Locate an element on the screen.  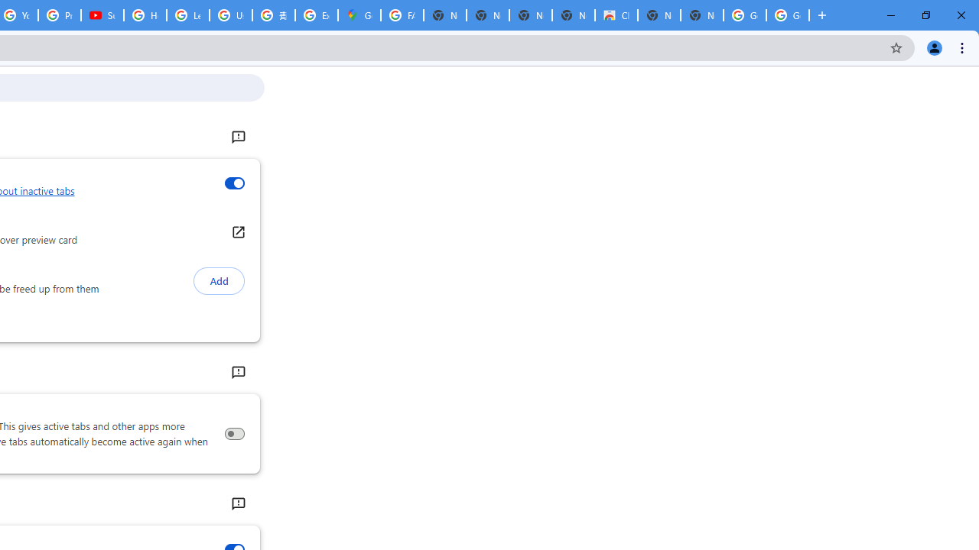
How Chrome protects your passwords - Google Chrome Help is located at coordinates (145, 15).